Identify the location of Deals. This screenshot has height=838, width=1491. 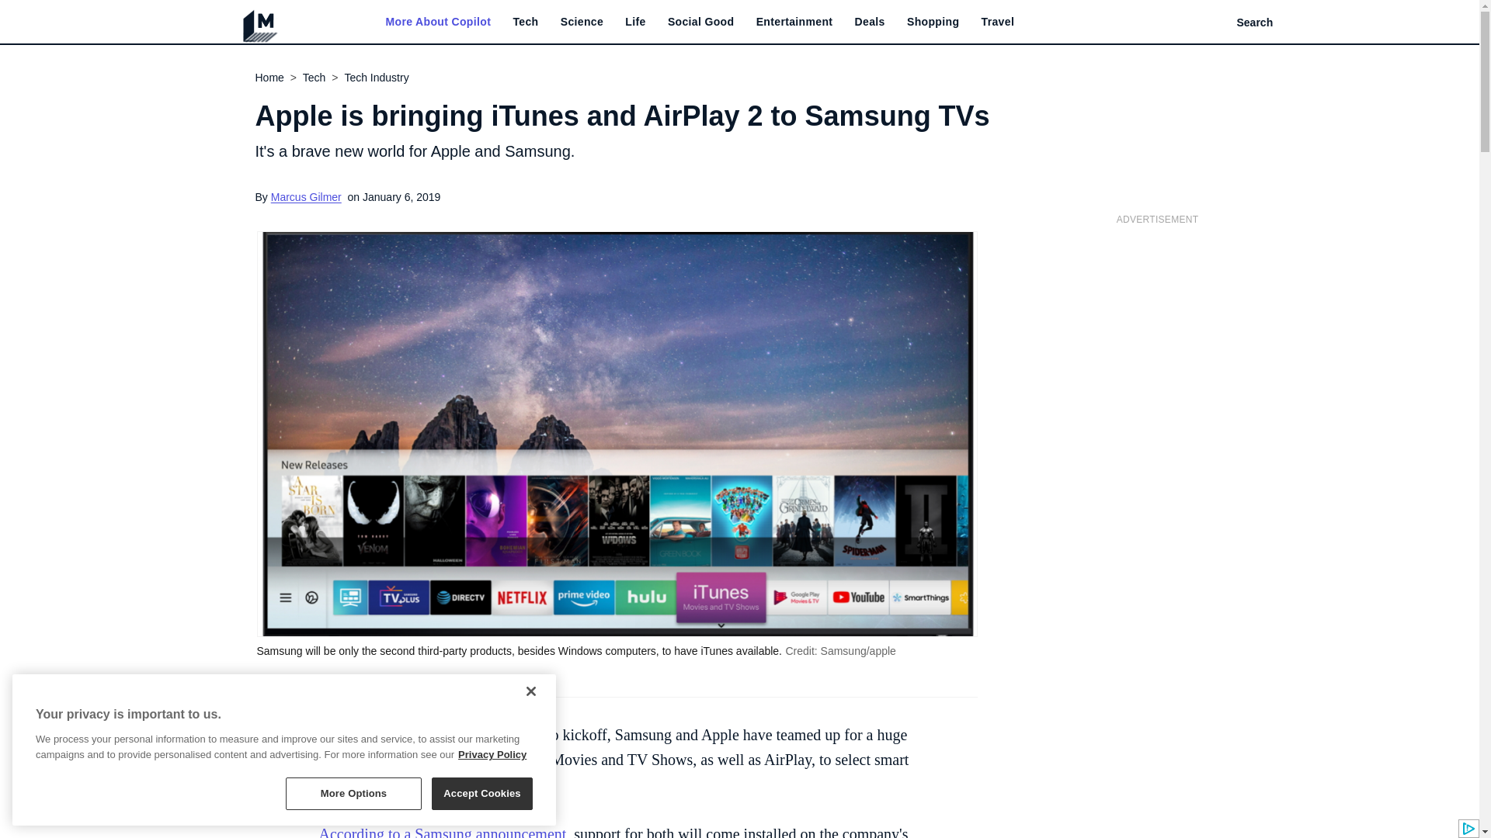
(870, 22).